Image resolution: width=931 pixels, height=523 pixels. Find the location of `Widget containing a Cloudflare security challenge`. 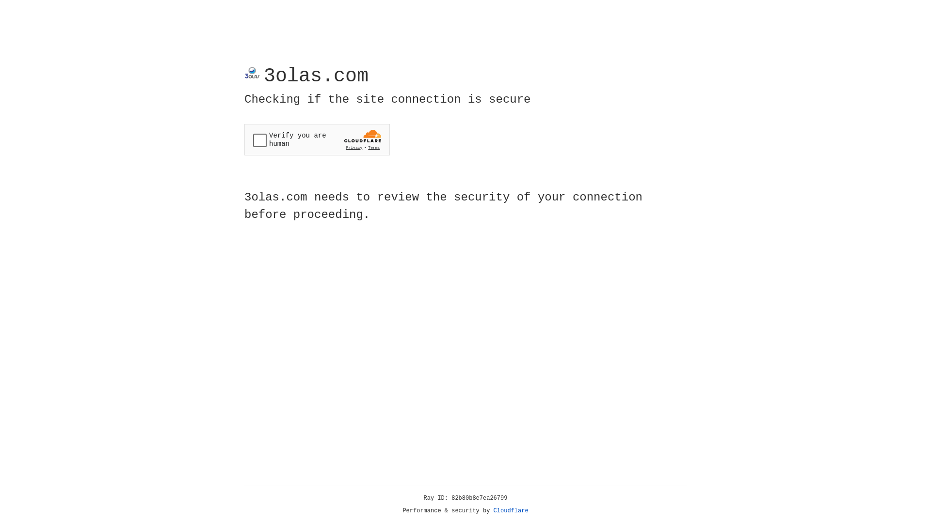

Widget containing a Cloudflare security challenge is located at coordinates (317, 139).